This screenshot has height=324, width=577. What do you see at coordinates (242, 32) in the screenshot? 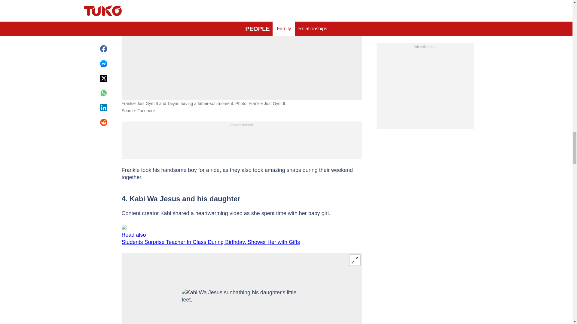
I see `Frankie Just Gym It and Taiyari having a father-son moment.` at bounding box center [242, 32].